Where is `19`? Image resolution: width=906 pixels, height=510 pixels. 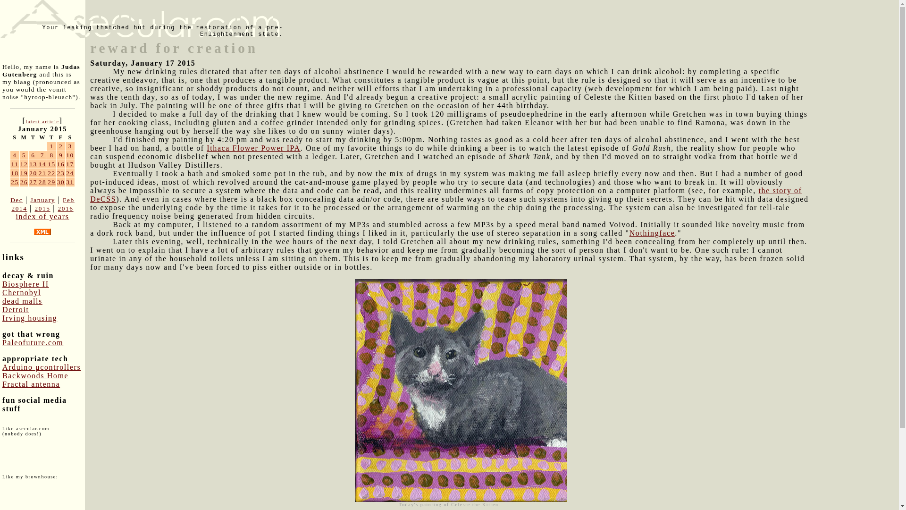
19 is located at coordinates (24, 173).